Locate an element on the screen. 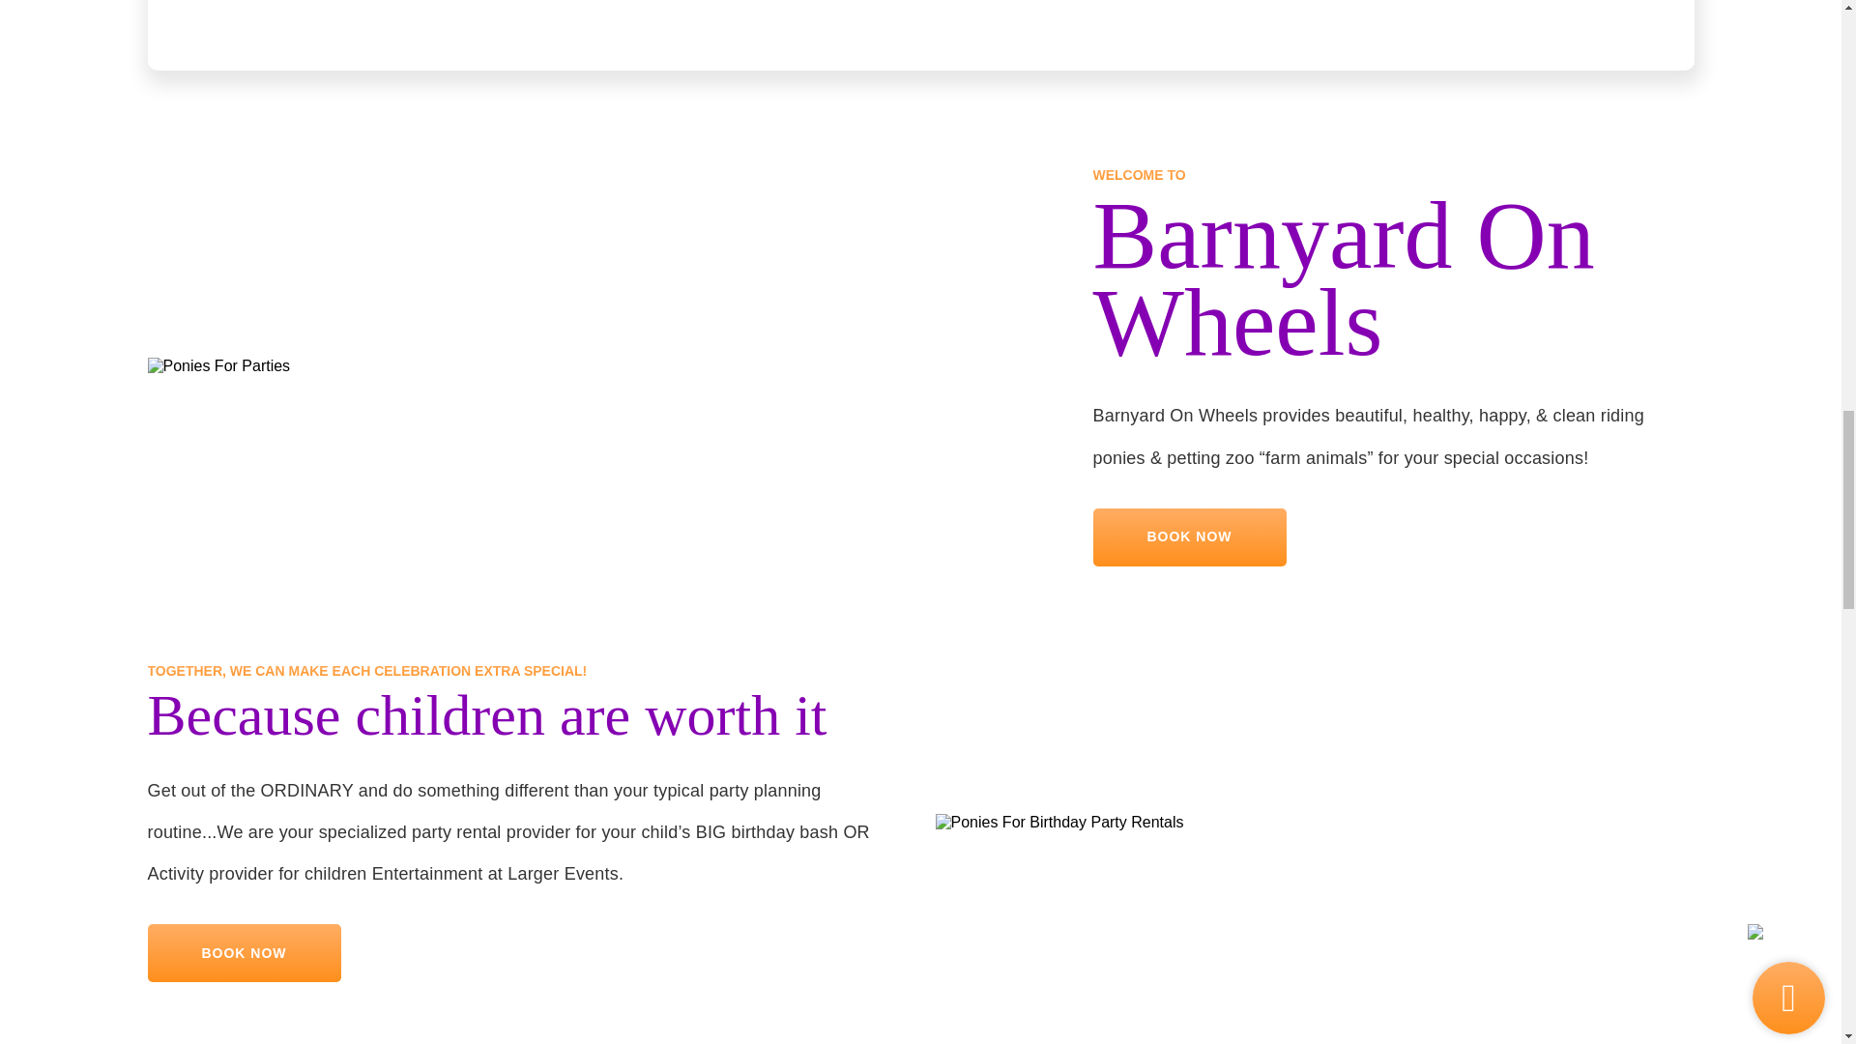  BOOK NOW is located at coordinates (1189, 537).